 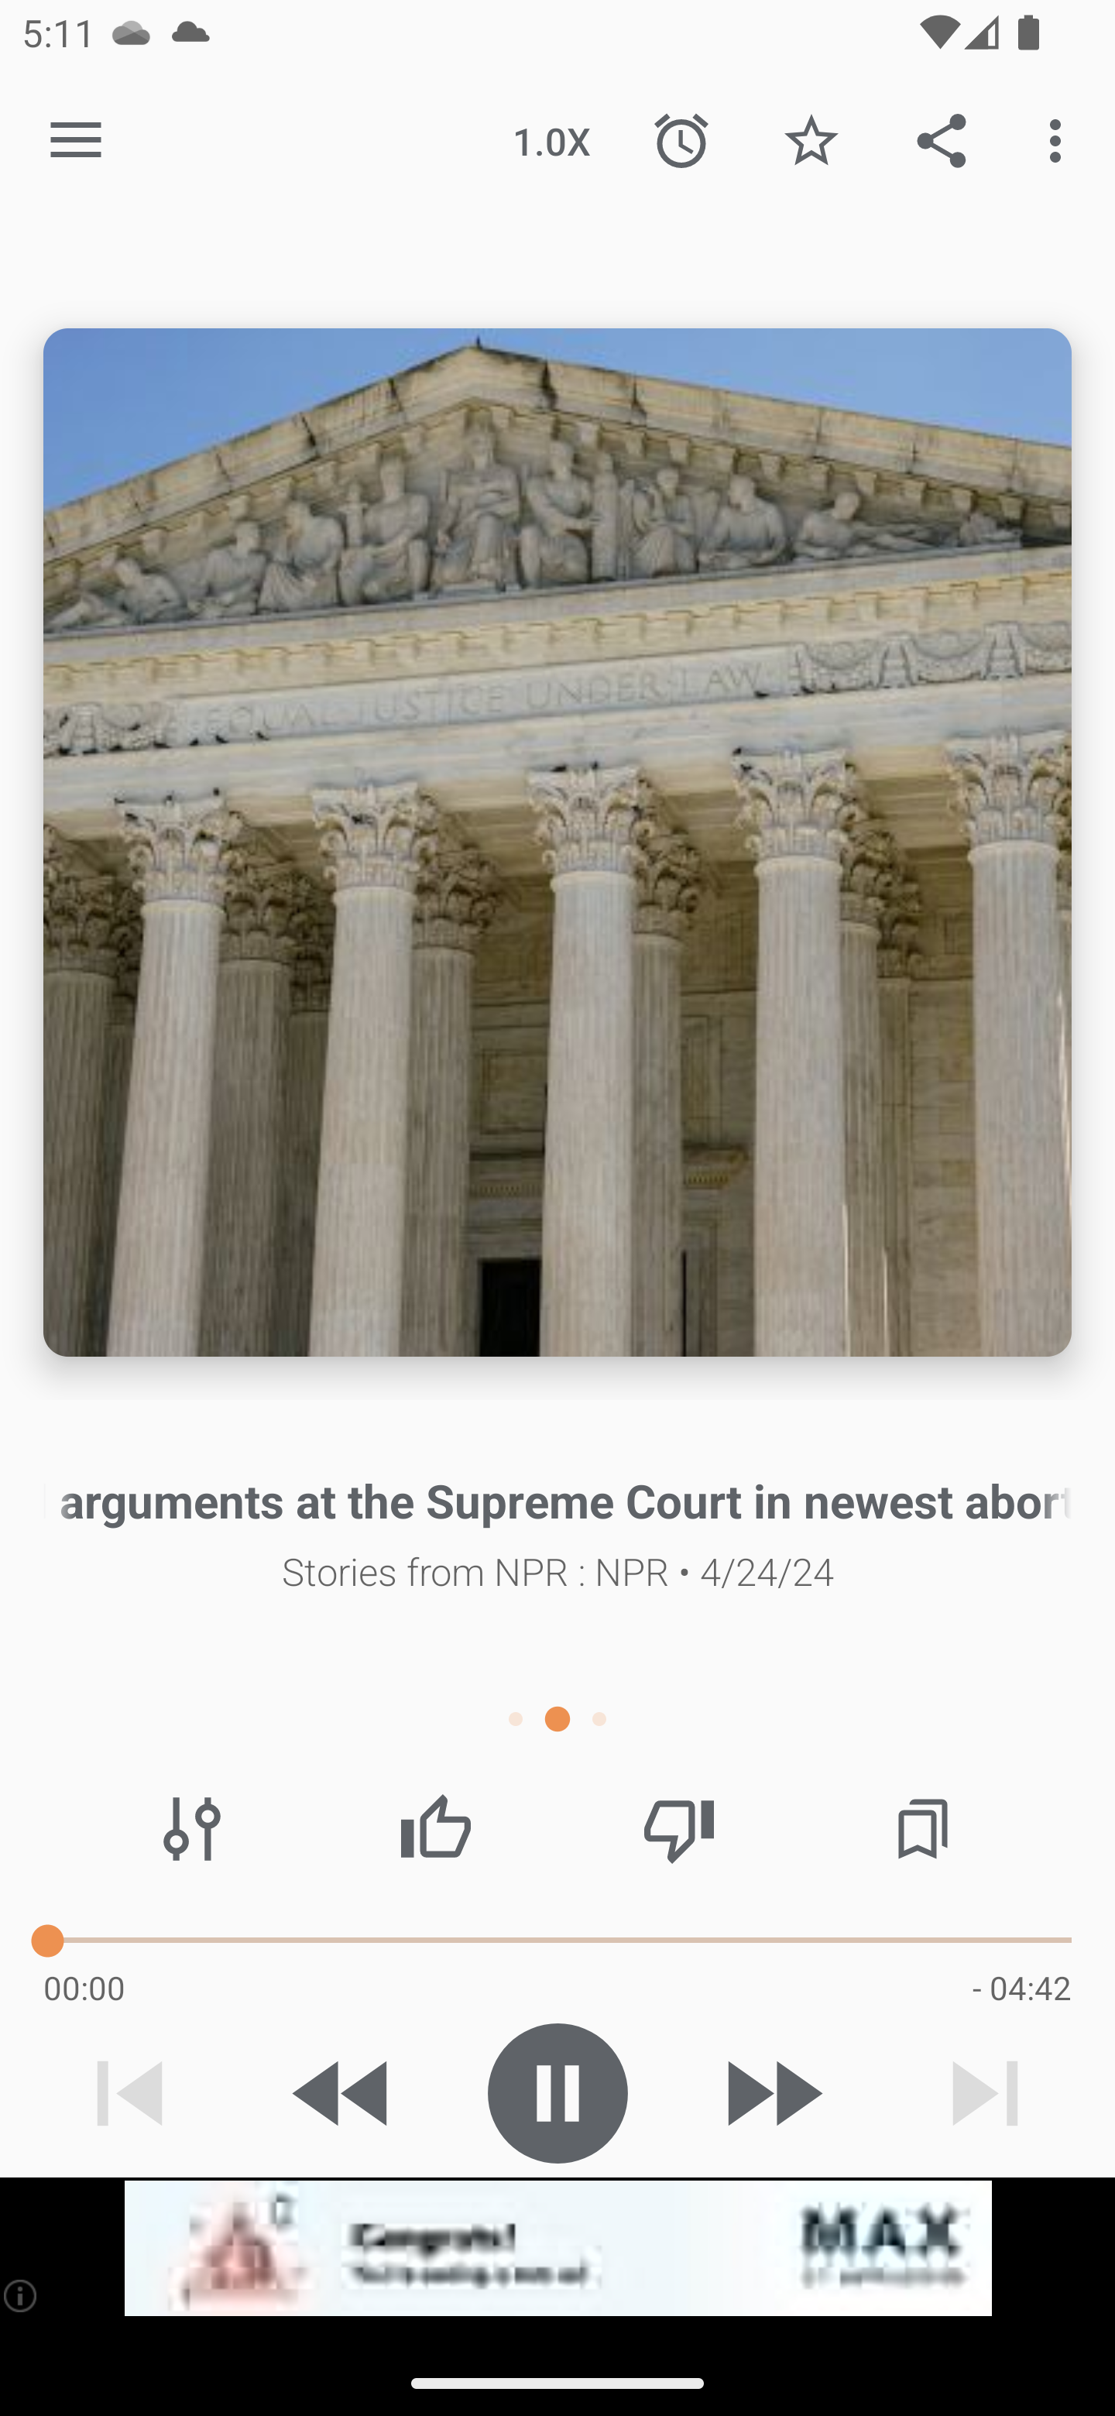 I want to click on (i), so click(x=22, y=2295).